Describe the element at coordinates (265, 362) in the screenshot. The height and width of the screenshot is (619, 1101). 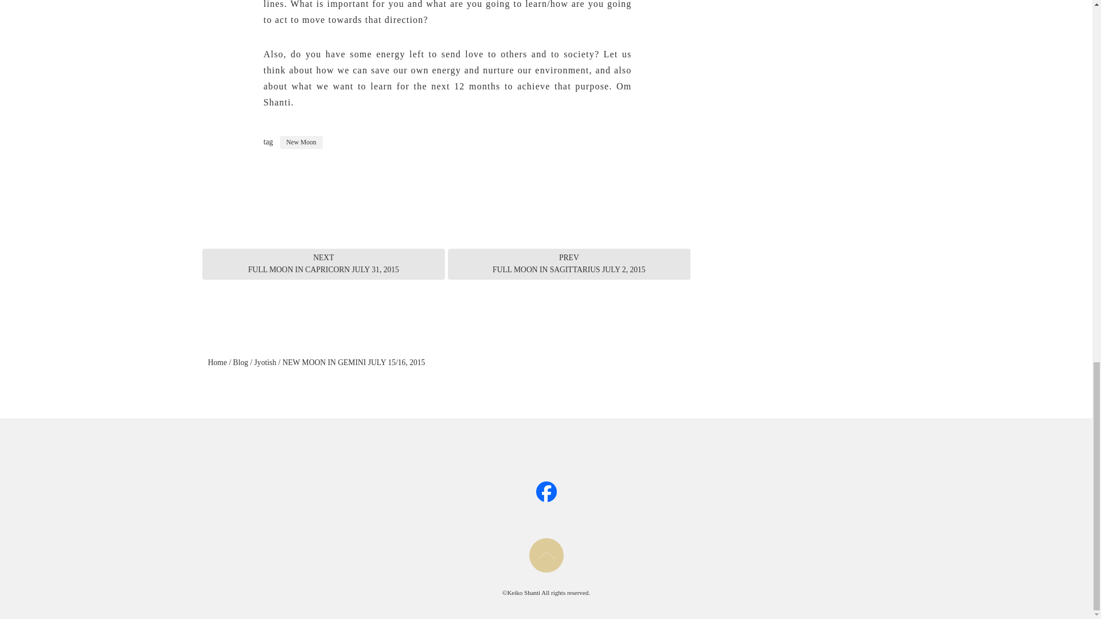
I see `Go to Keiko Shanti.` at that location.